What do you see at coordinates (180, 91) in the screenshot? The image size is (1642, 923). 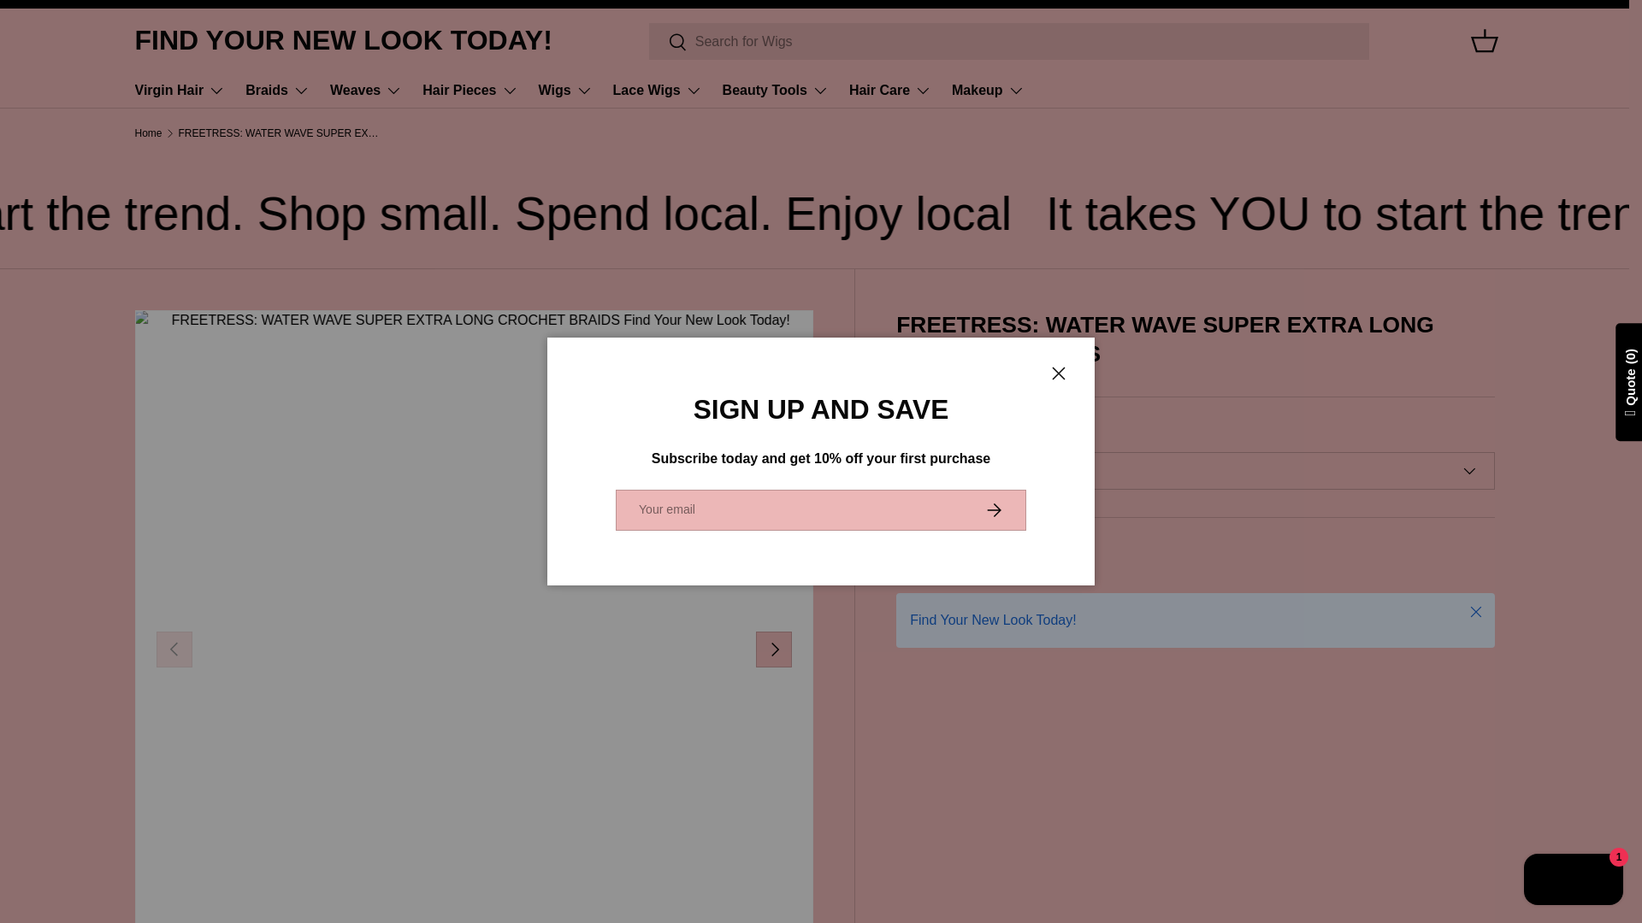 I see `Virgin Hair` at bounding box center [180, 91].